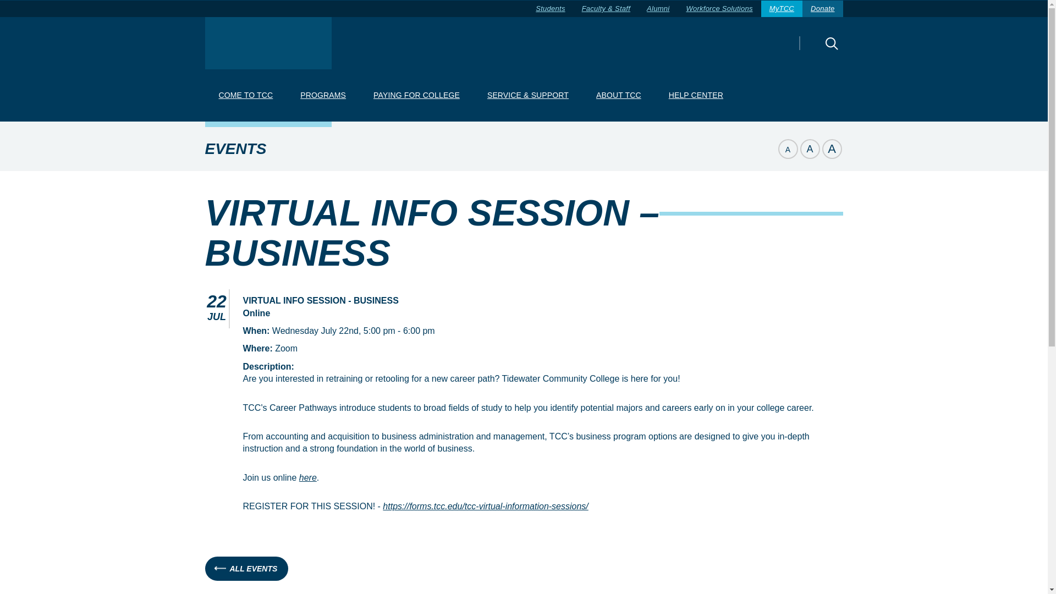 This screenshot has width=1056, height=594. Describe the element at coordinates (832, 148) in the screenshot. I see `Set page copy to large size` at that location.